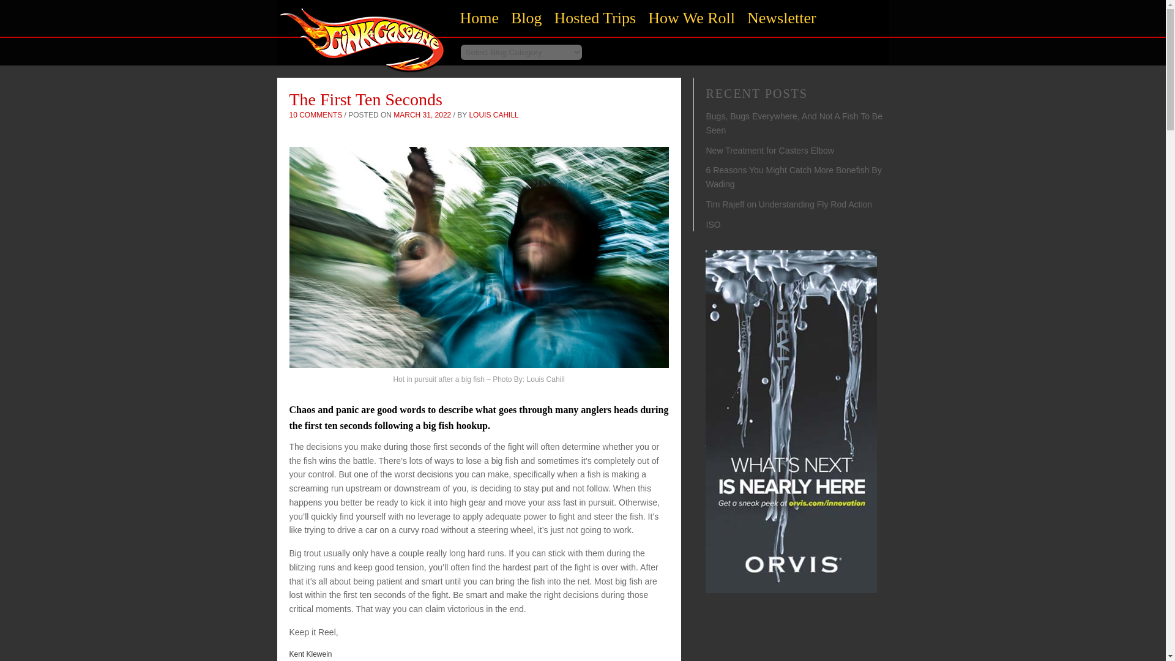  I want to click on How We Roll, so click(692, 18).